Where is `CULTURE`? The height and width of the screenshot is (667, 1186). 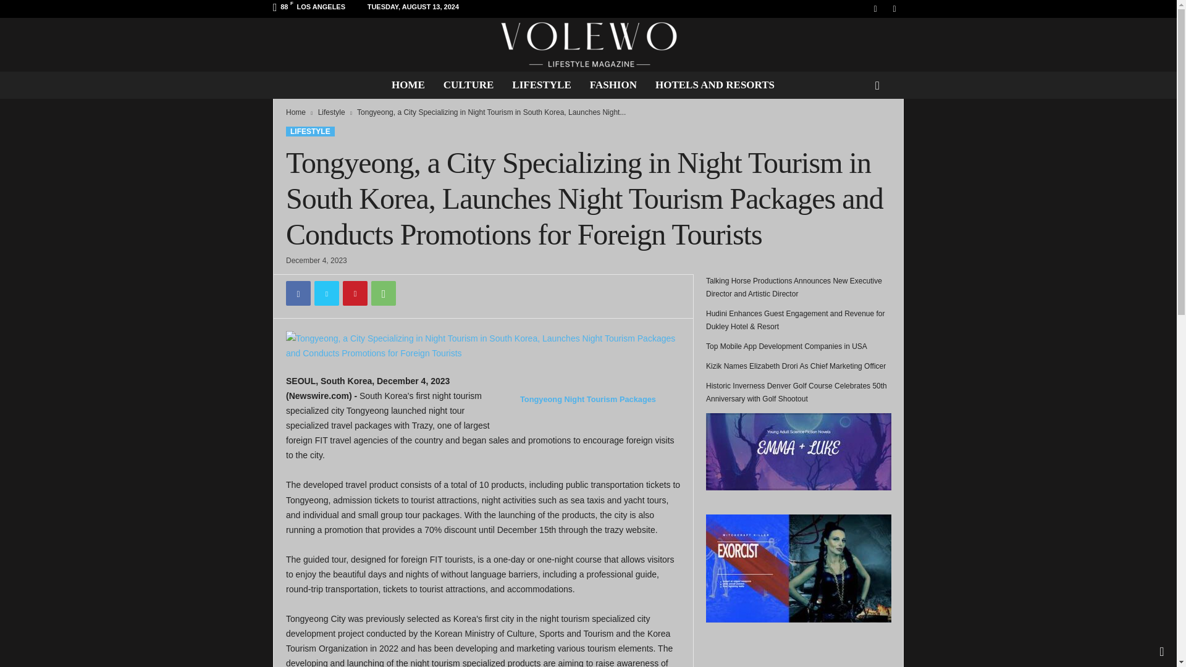 CULTURE is located at coordinates (468, 85).